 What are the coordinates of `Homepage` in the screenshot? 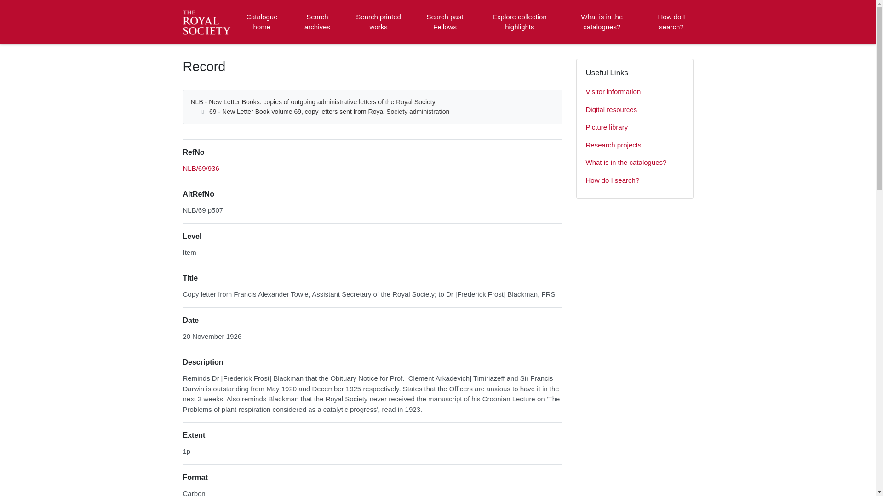 It's located at (208, 22).